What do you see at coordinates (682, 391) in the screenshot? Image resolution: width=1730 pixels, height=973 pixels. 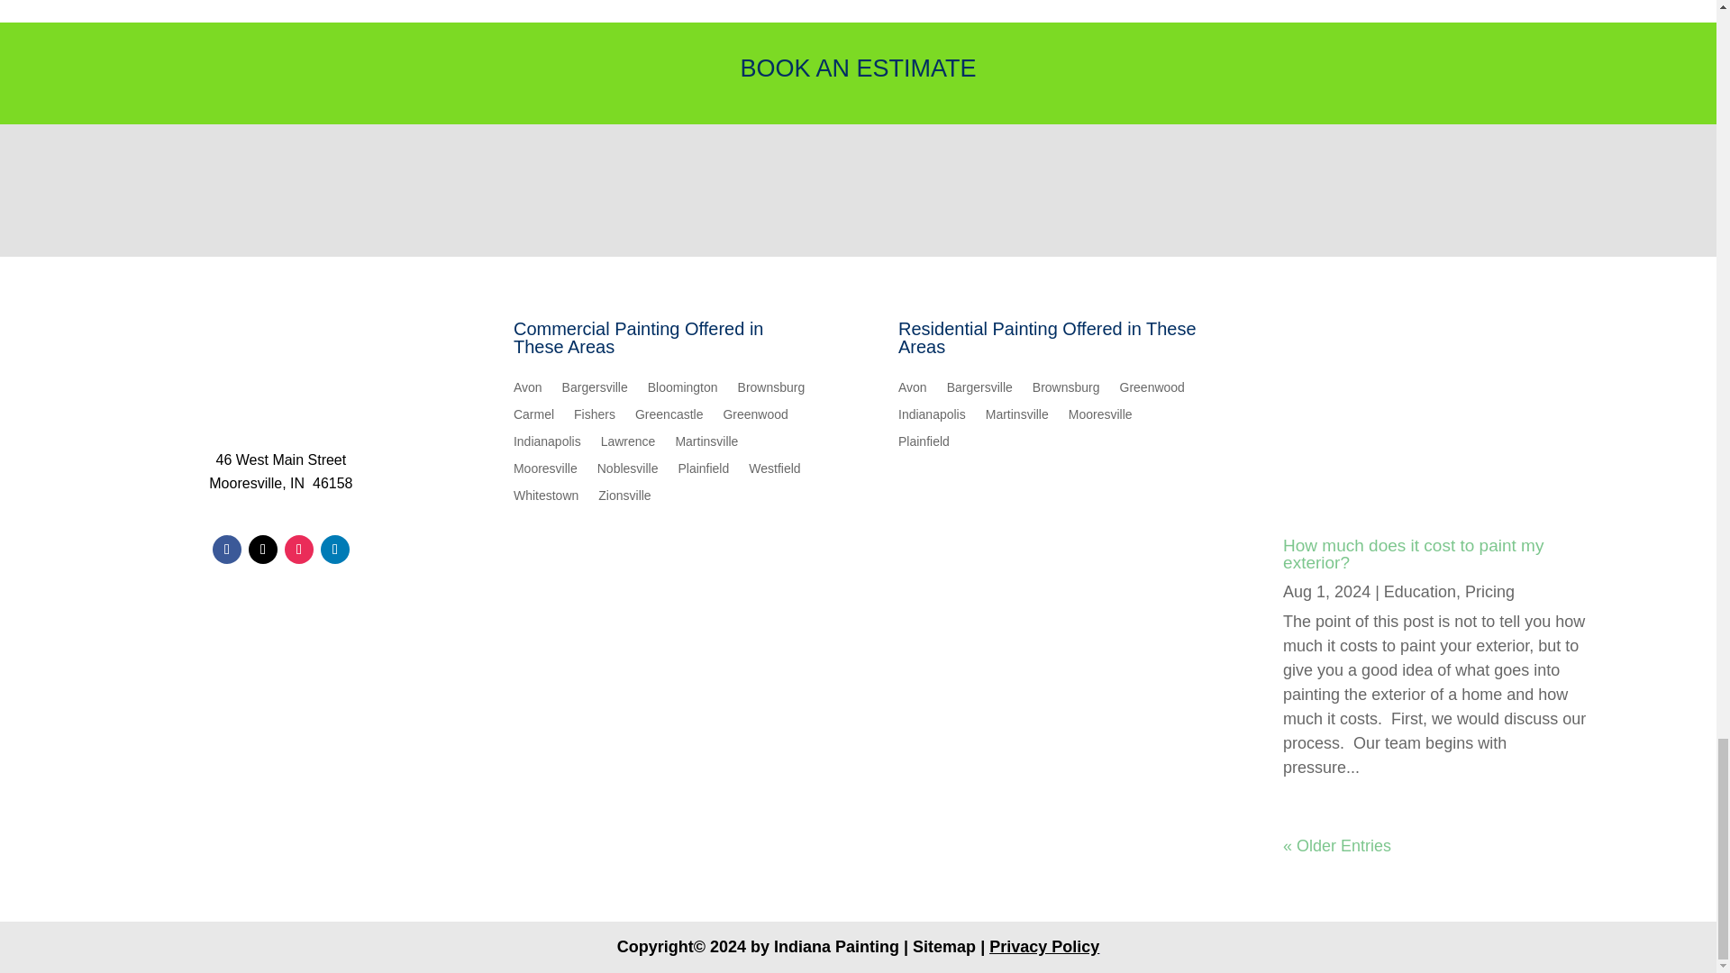 I see `Bloomington` at bounding box center [682, 391].